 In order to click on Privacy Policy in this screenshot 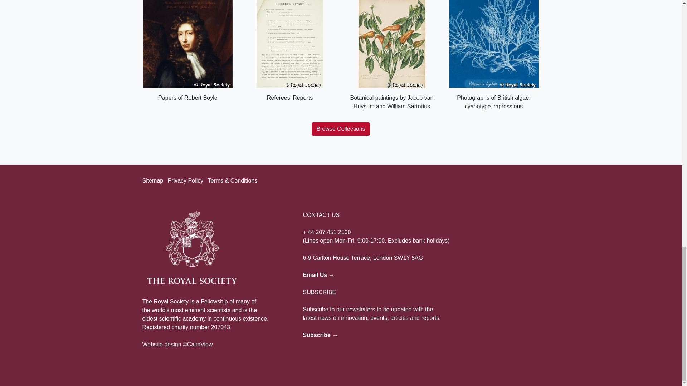, I will do `click(185, 180)`.